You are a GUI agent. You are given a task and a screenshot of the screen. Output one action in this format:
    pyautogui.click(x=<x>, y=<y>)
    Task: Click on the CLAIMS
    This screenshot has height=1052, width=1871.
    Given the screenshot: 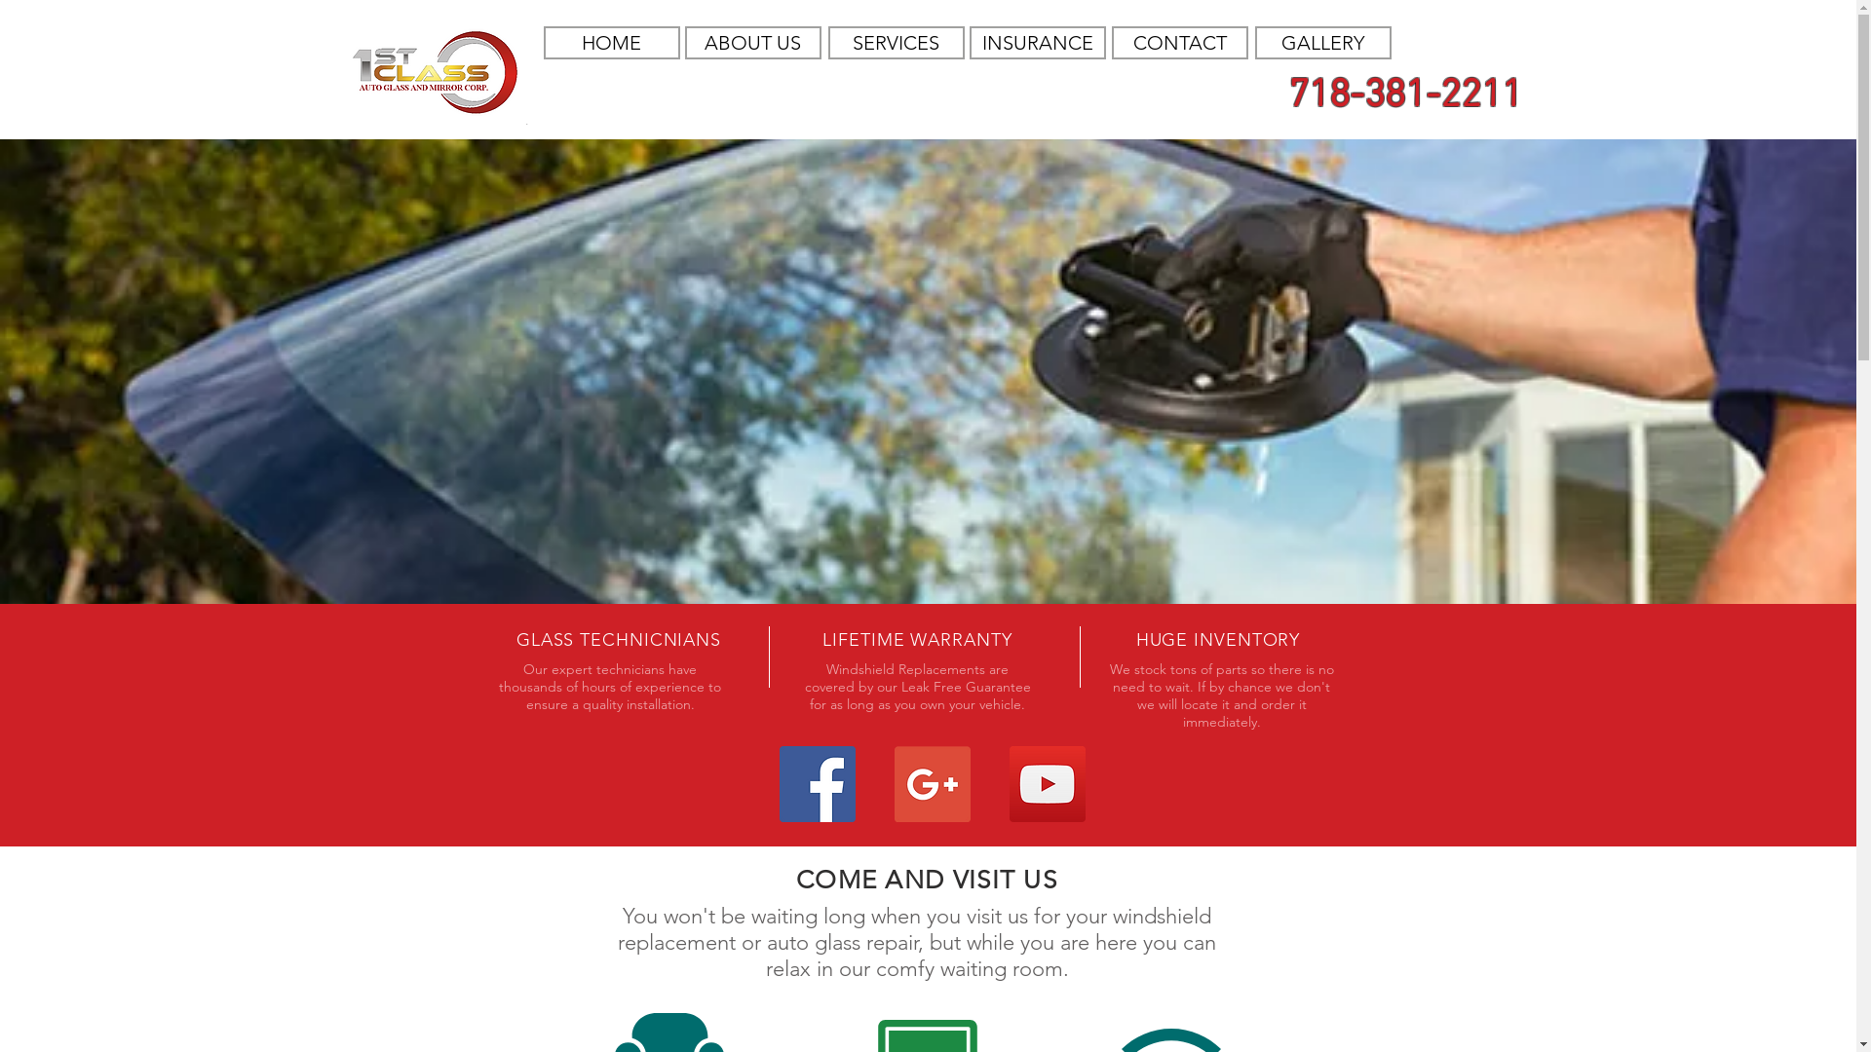 What is the action you would take?
    pyautogui.click(x=594, y=108)
    